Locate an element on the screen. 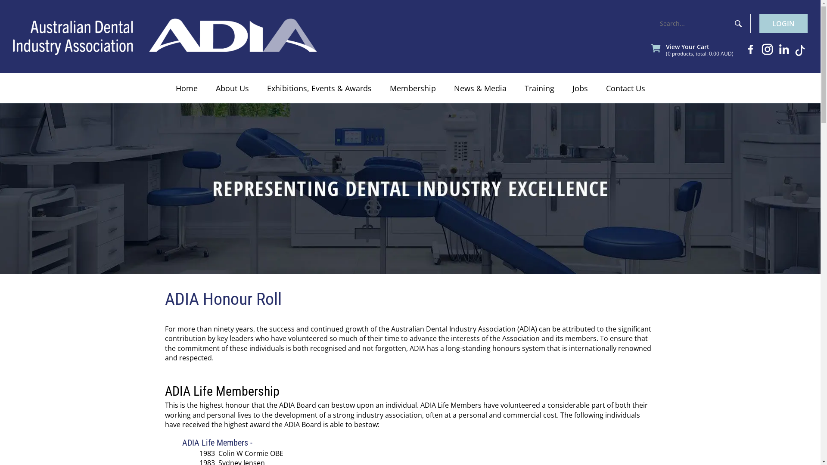 This screenshot has height=465, width=827. ADIA Honour Roll | Australian Dental Industry Association is located at coordinates (410, 189).